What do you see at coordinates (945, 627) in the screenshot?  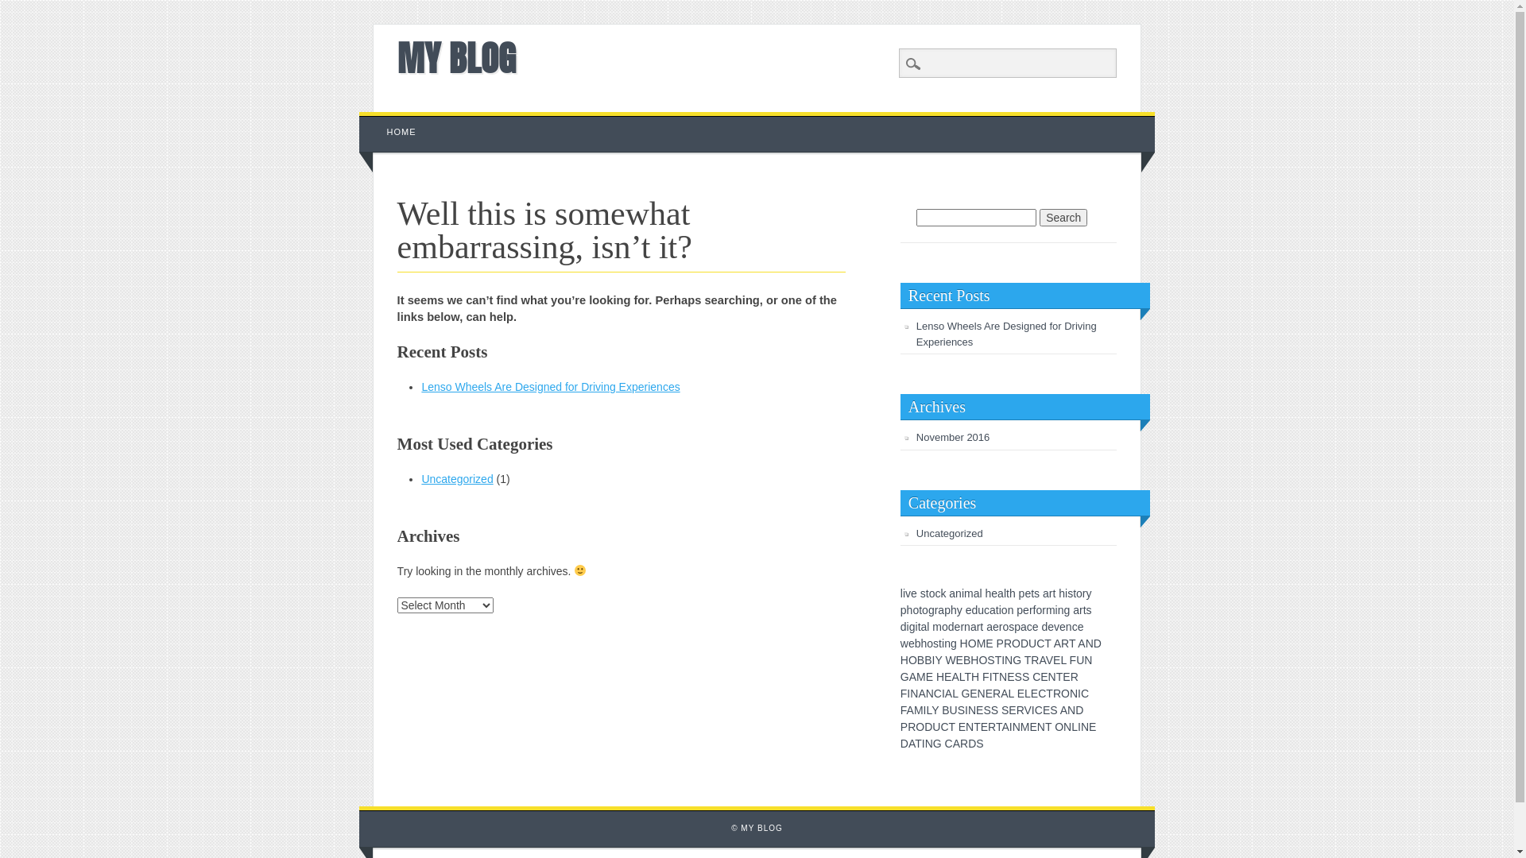 I see `o` at bounding box center [945, 627].